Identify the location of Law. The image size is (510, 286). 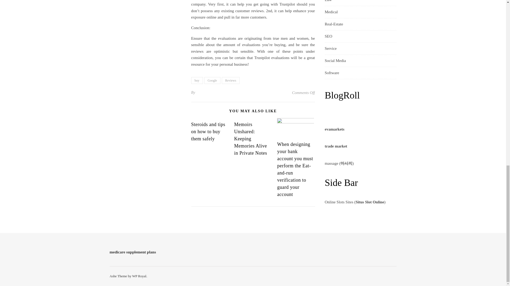
(328, 3).